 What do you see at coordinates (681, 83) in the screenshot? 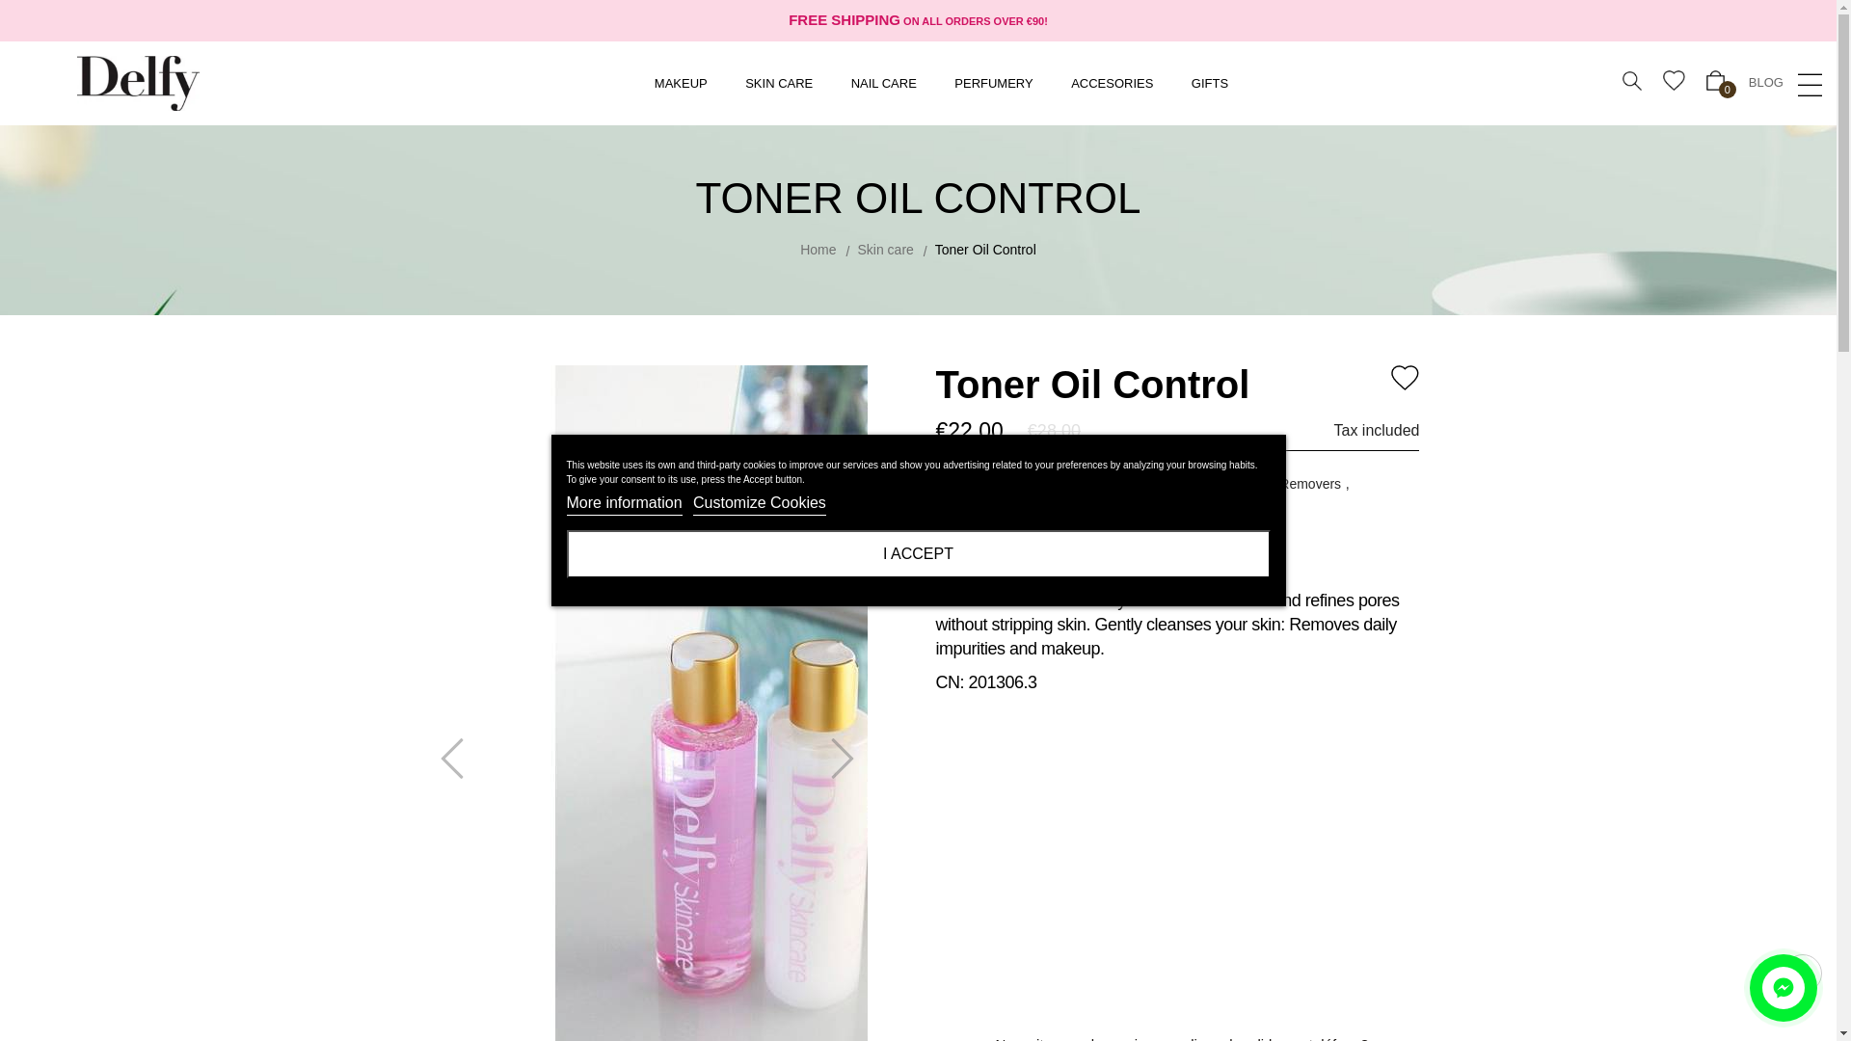
I see `MAKEUP` at bounding box center [681, 83].